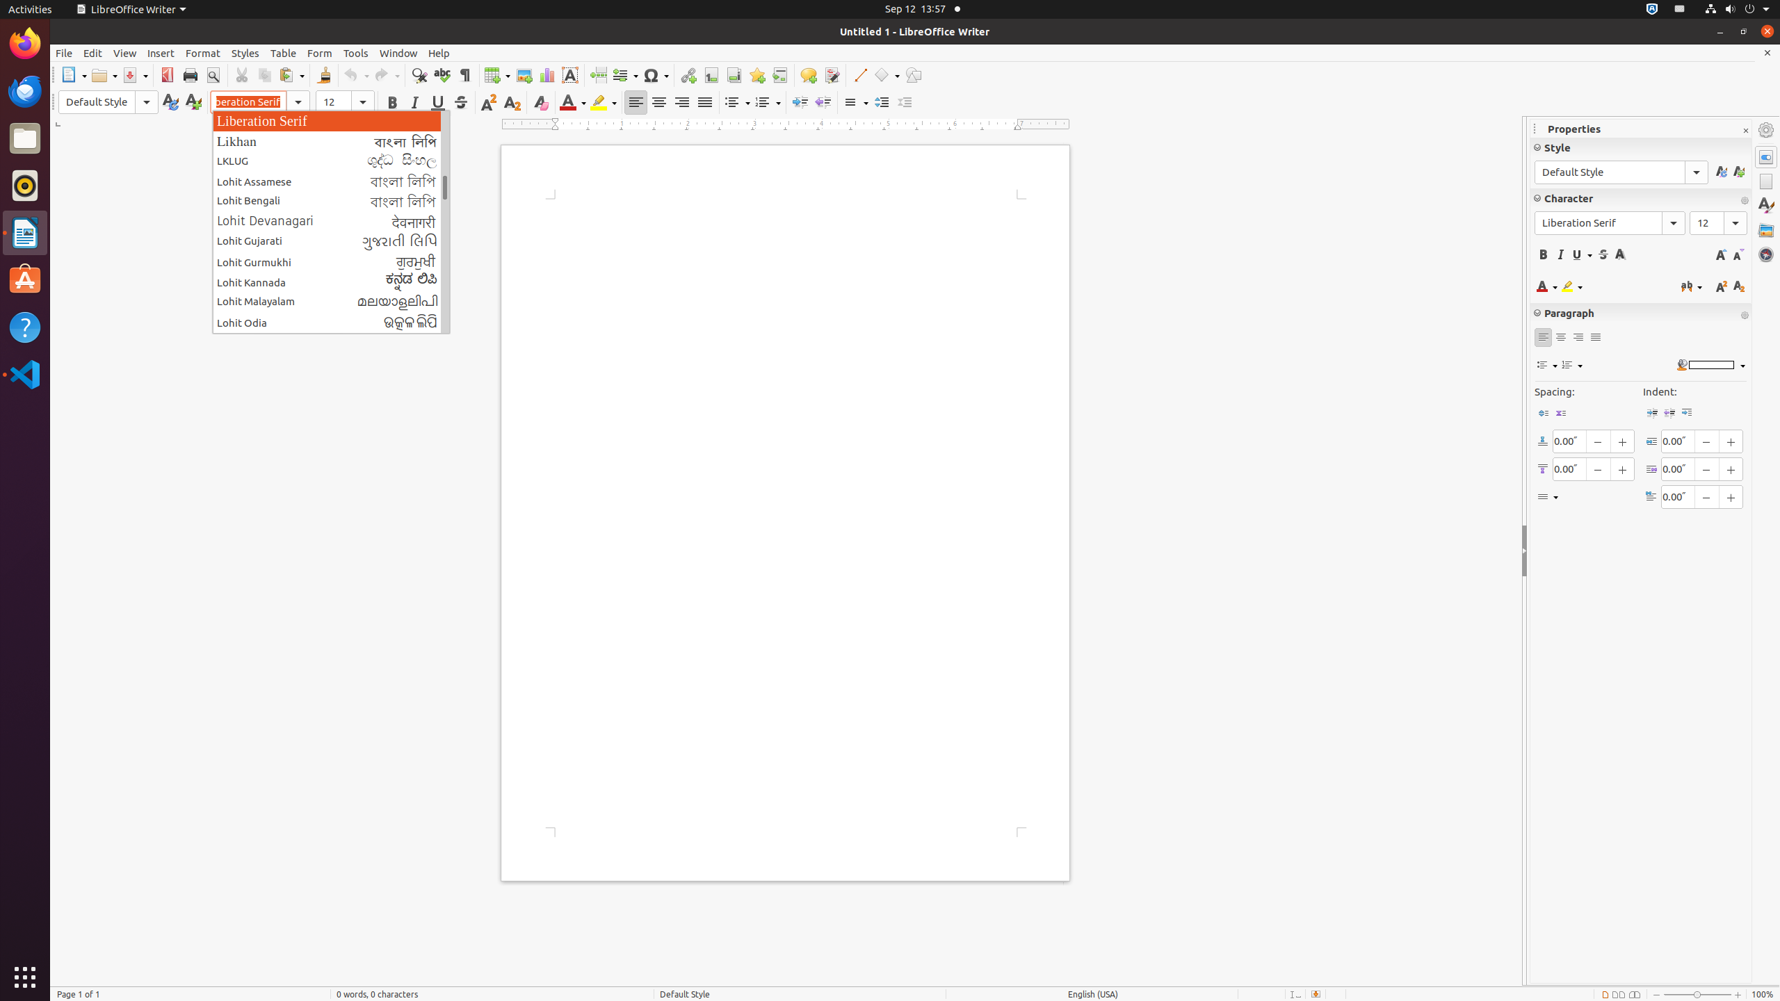  What do you see at coordinates (356, 75) in the screenshot?
I see `Undo` at bounding box center [356, 75].